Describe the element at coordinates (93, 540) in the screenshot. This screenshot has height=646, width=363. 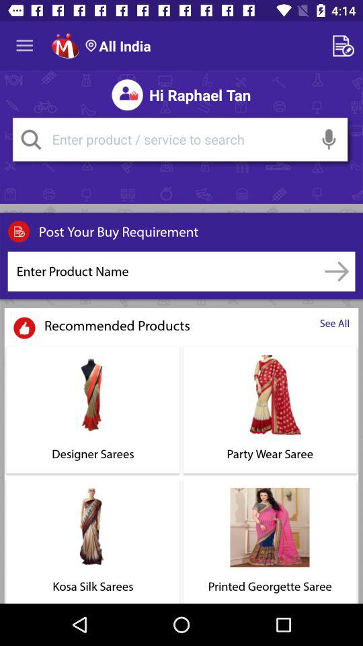
I see `click on the option kosa silk sarees` at that location.